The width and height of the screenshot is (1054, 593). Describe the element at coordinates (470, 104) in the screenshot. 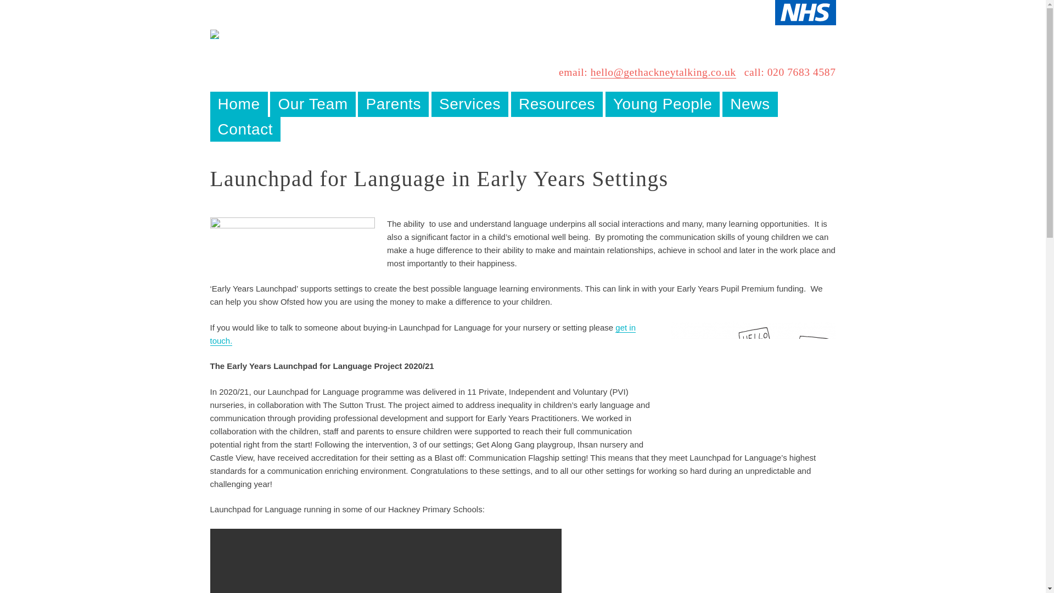

I see `Services` at that location.